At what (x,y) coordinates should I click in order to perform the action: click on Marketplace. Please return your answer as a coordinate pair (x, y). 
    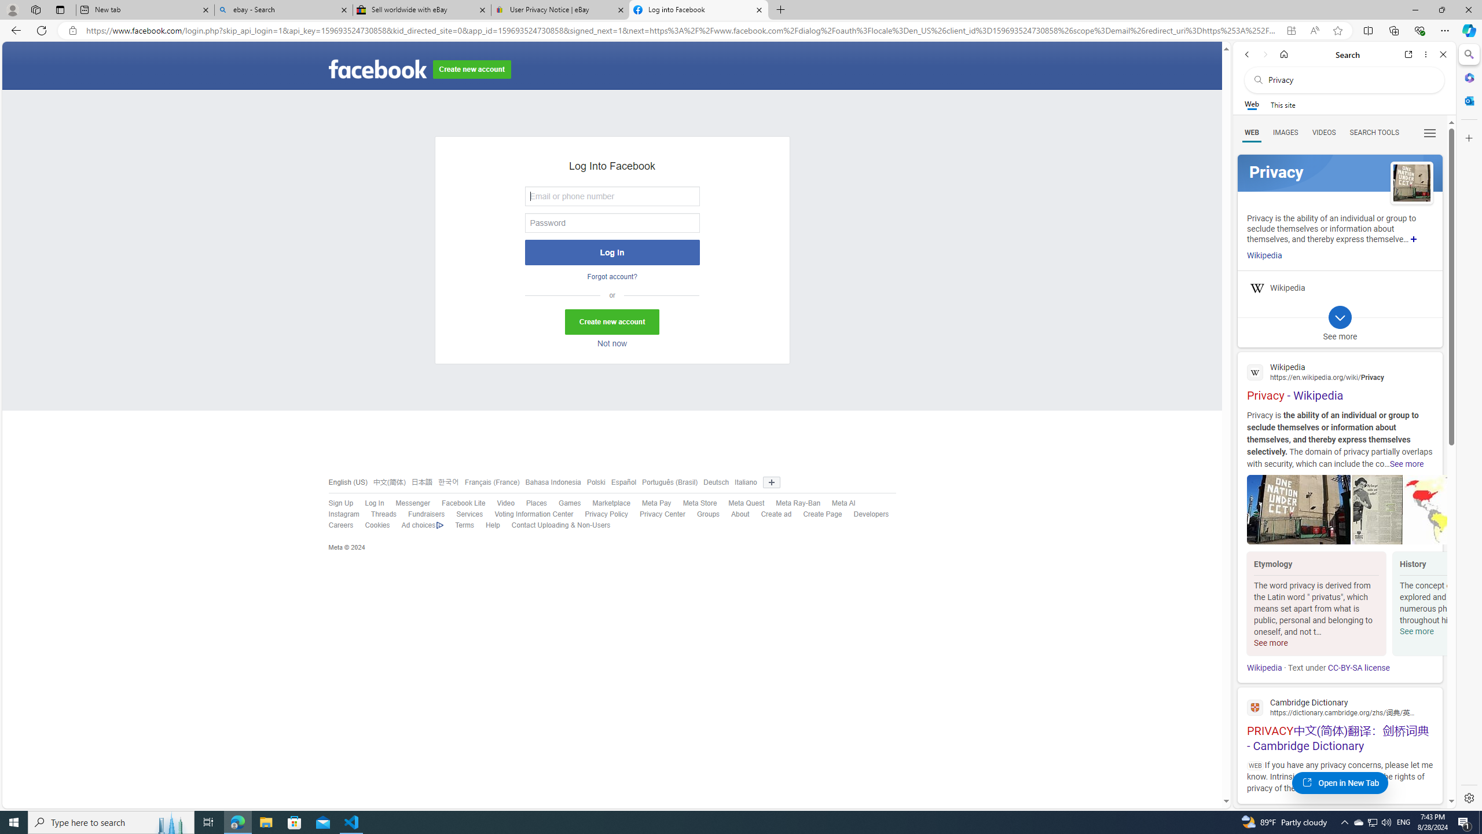
    Looking at the image, I should click on (606, 503).